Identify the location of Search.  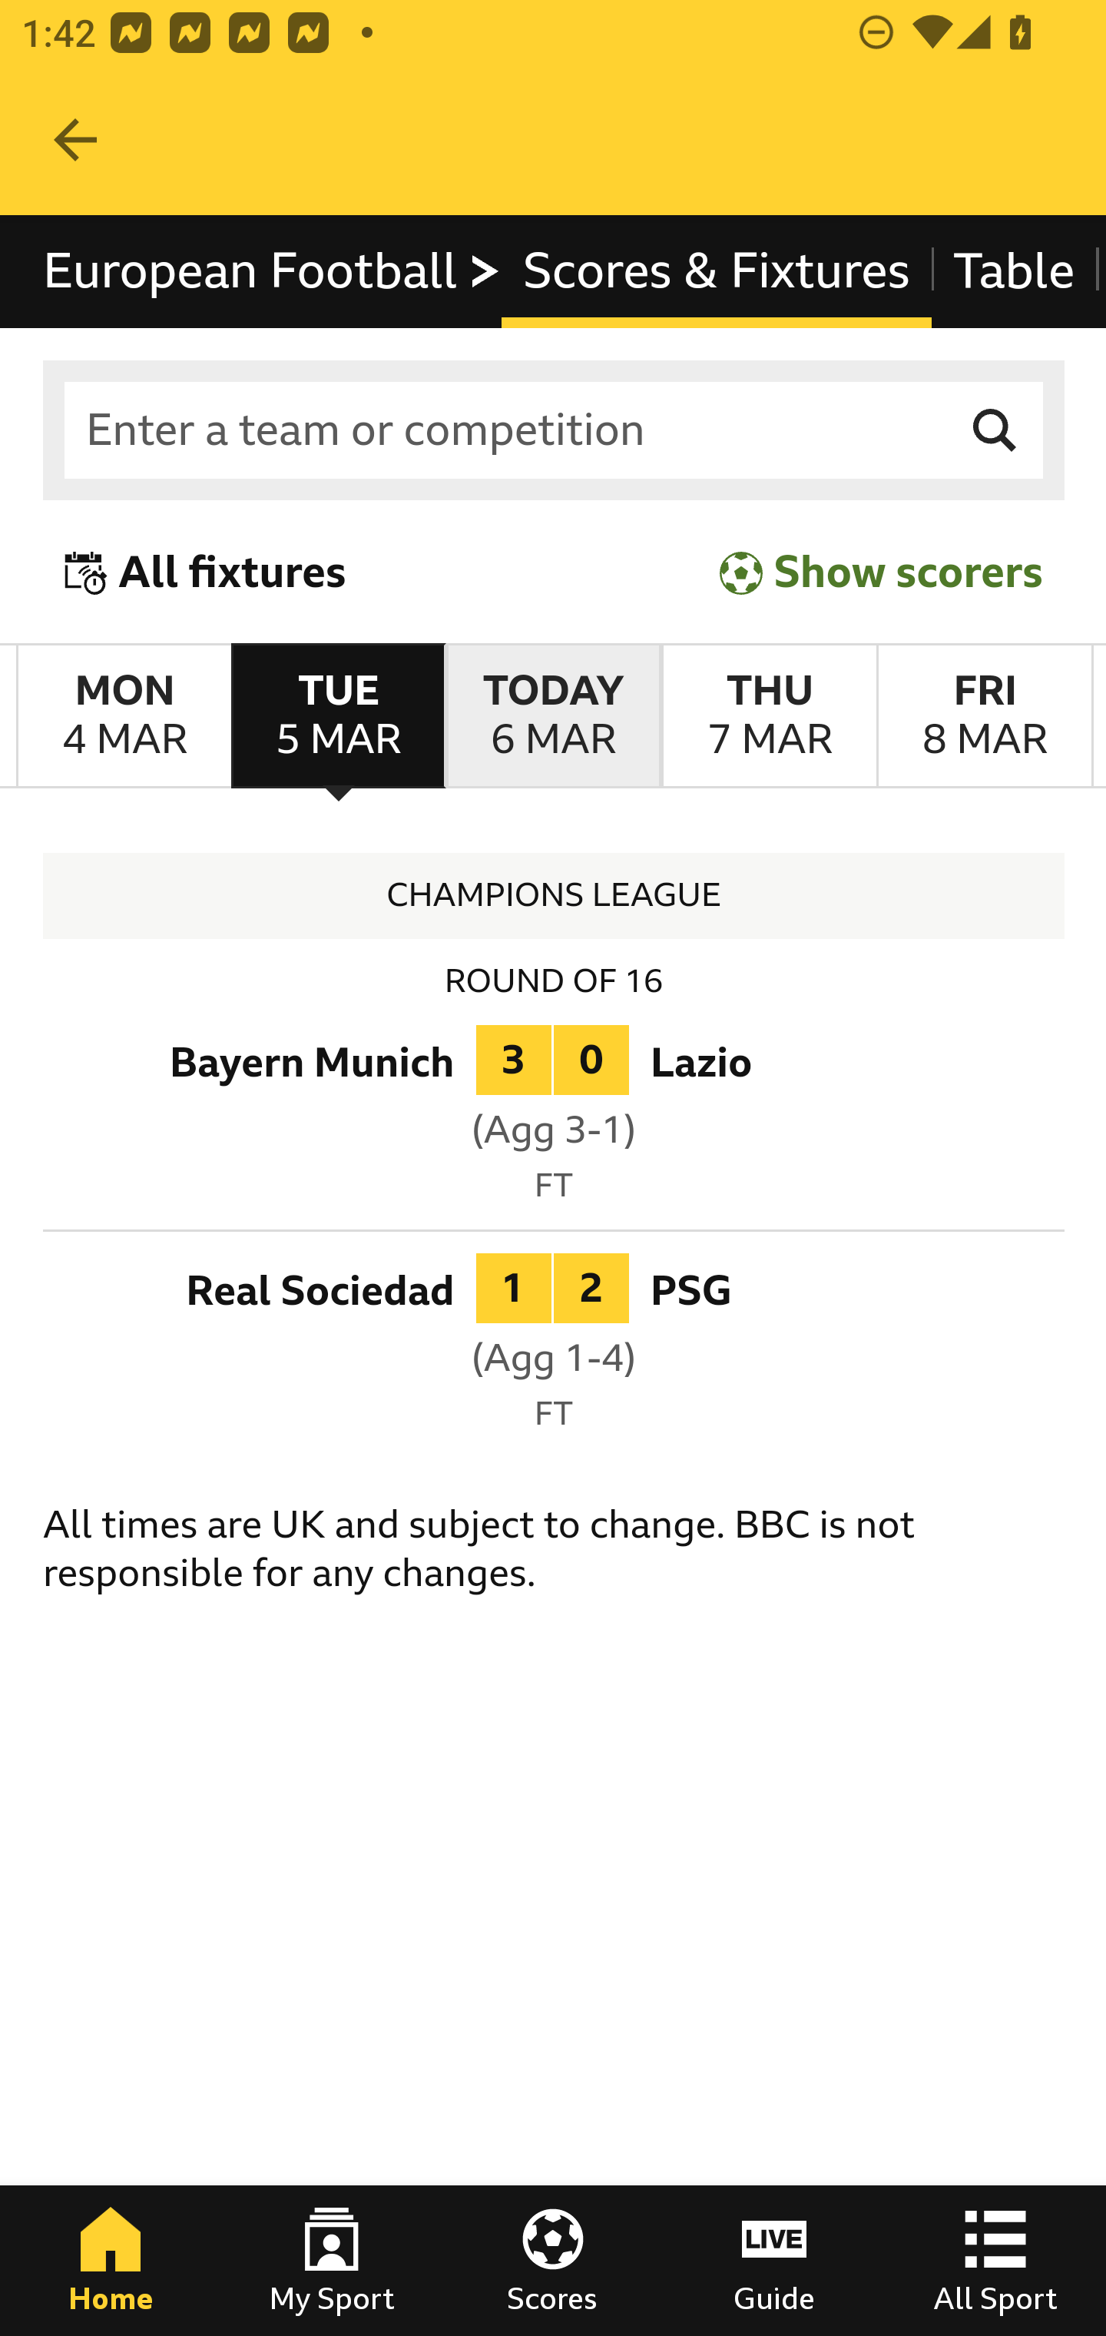
(995, 430).